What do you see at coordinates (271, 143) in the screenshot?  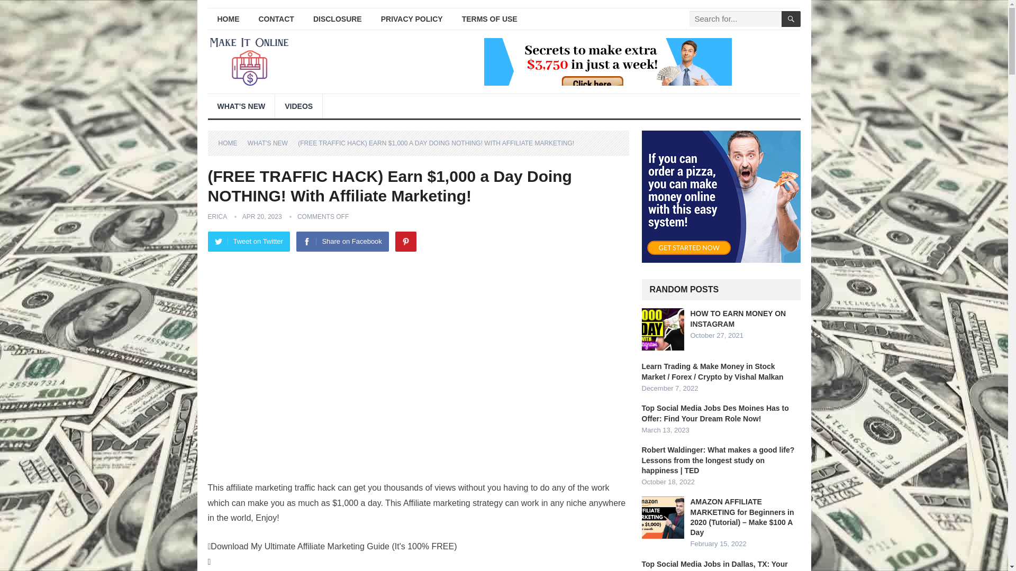 I see `View all posts in What's New` at bounding box center [271, 143].